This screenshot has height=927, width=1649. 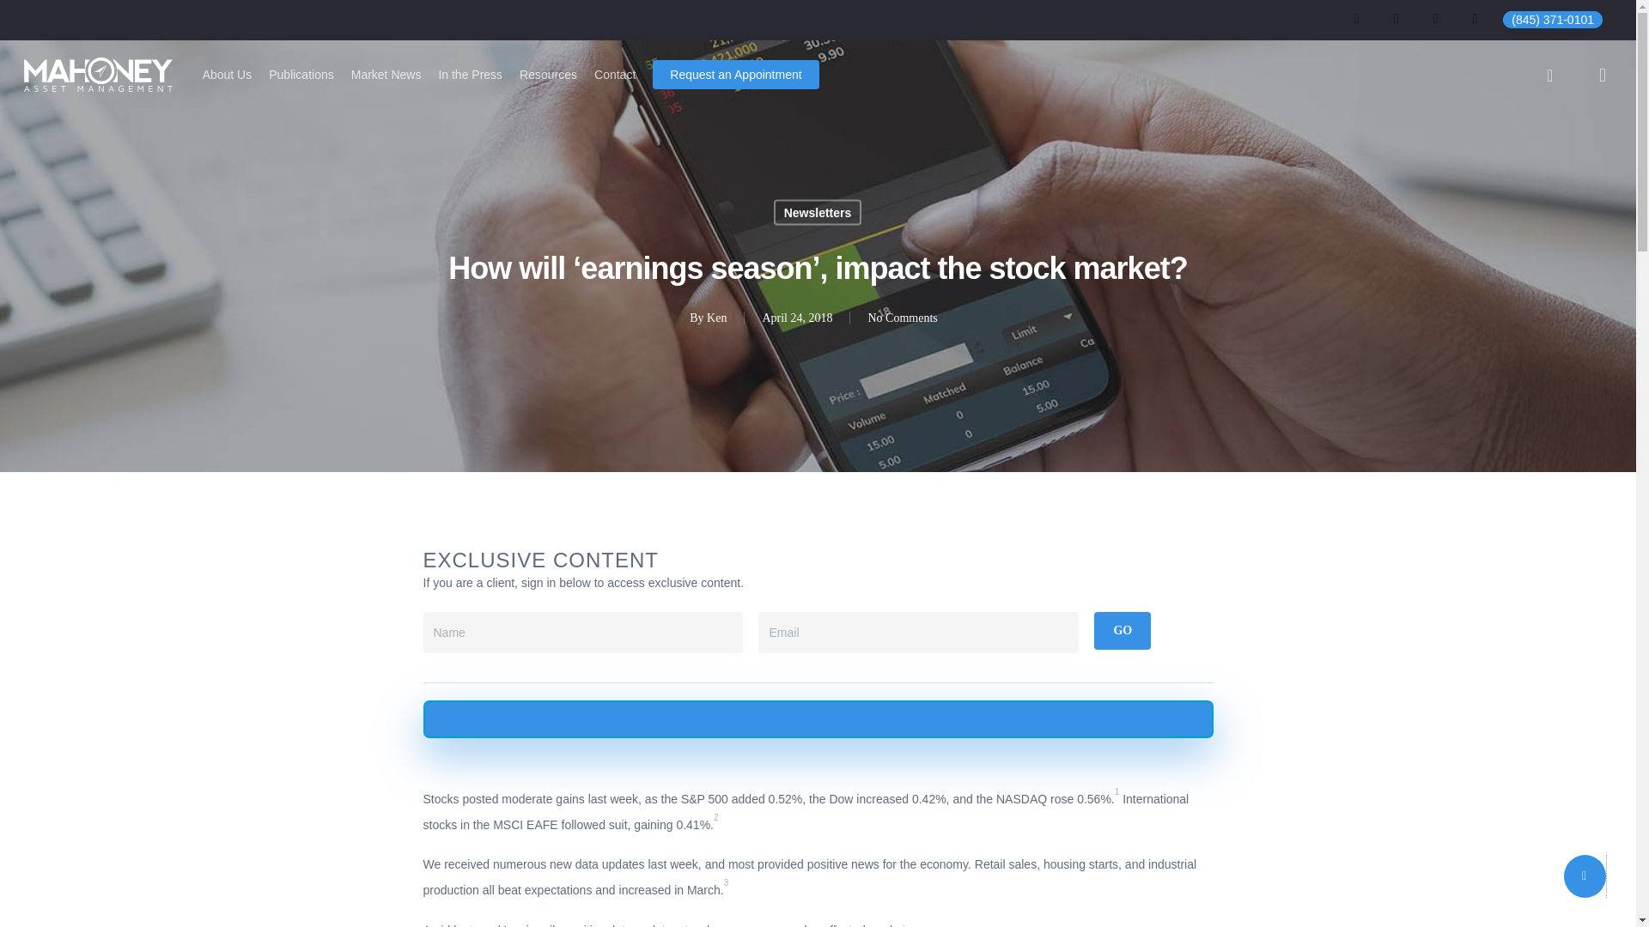 What do you see at coordinates (614, 74) in the screenshot?
I see `Contact` at bounding box center [614, 74].